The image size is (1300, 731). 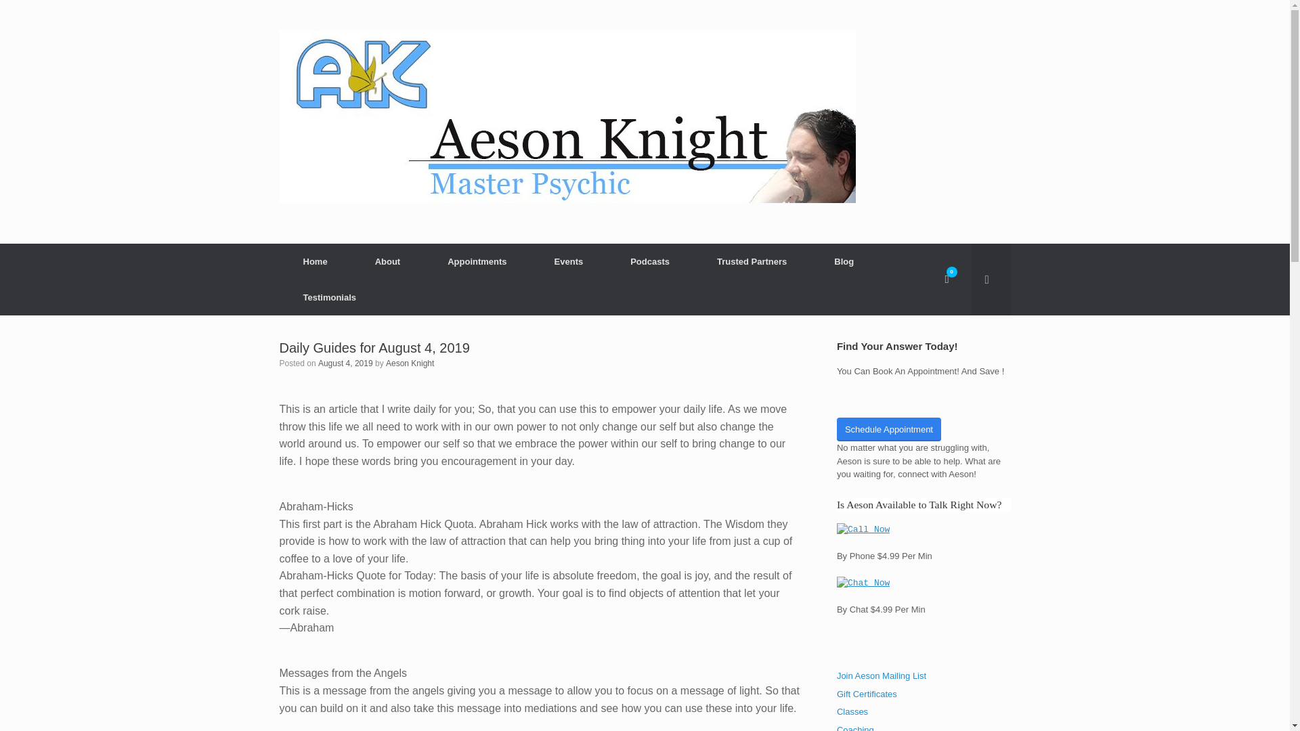 I want to click on Blog, so click(x=844, y=261).